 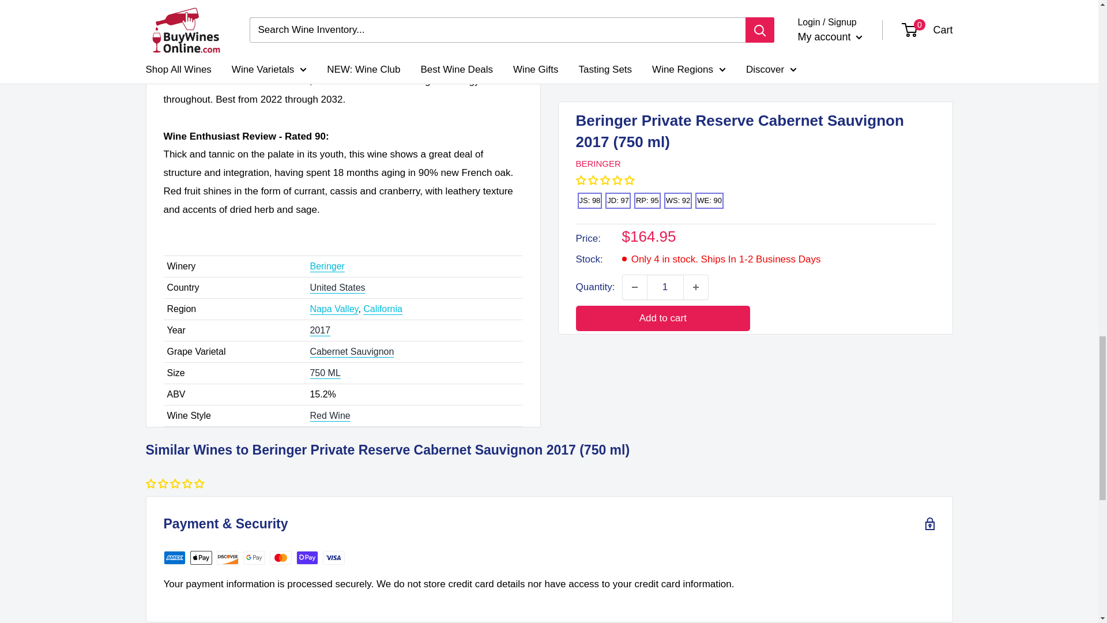 I want to click on Beringer Wine Collection, so click(x=327, y=265).